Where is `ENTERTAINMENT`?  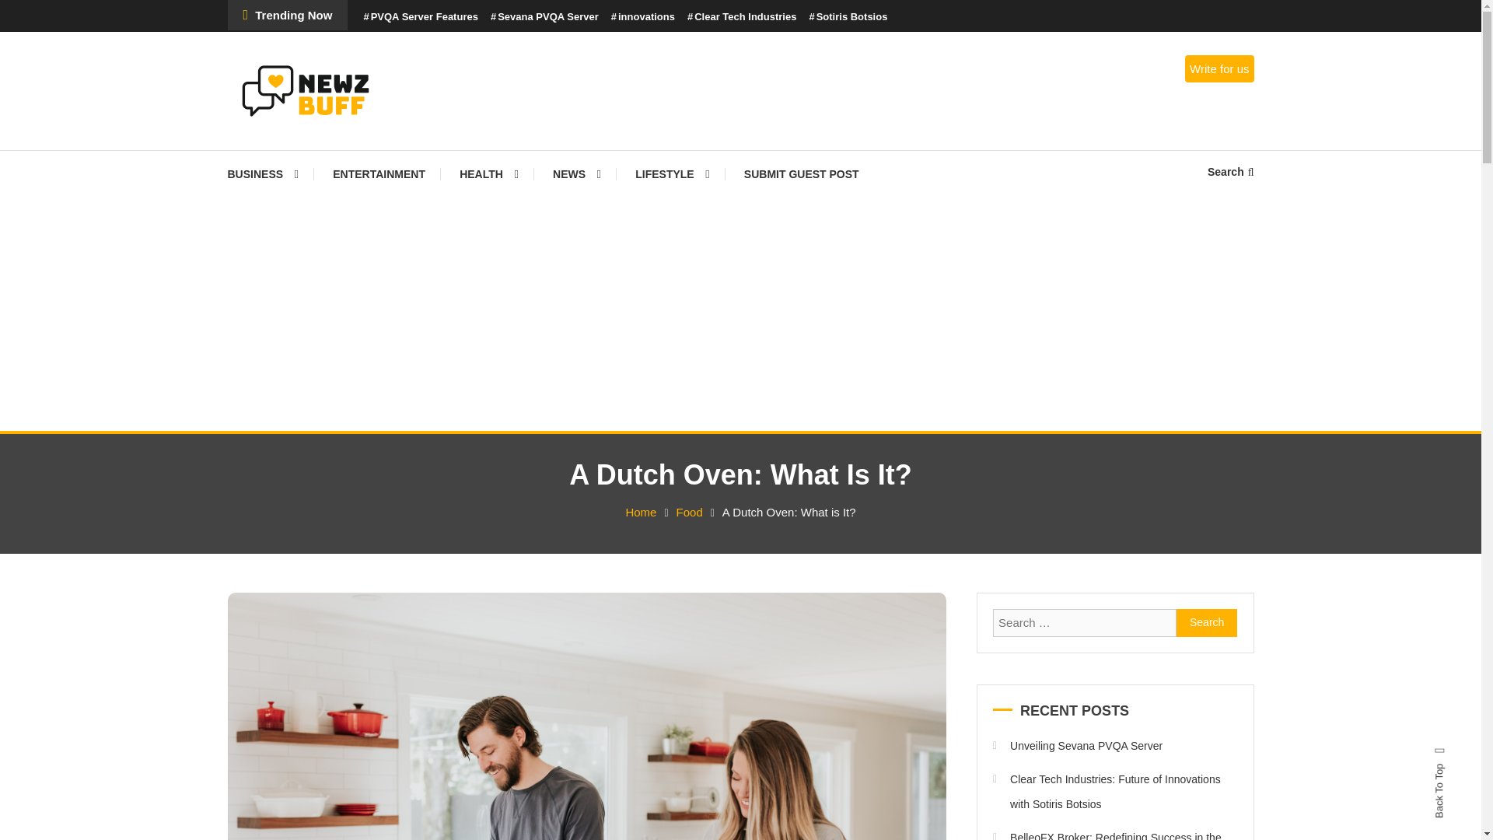
ENTERTAINMENT is located at coordinates (378, 174).